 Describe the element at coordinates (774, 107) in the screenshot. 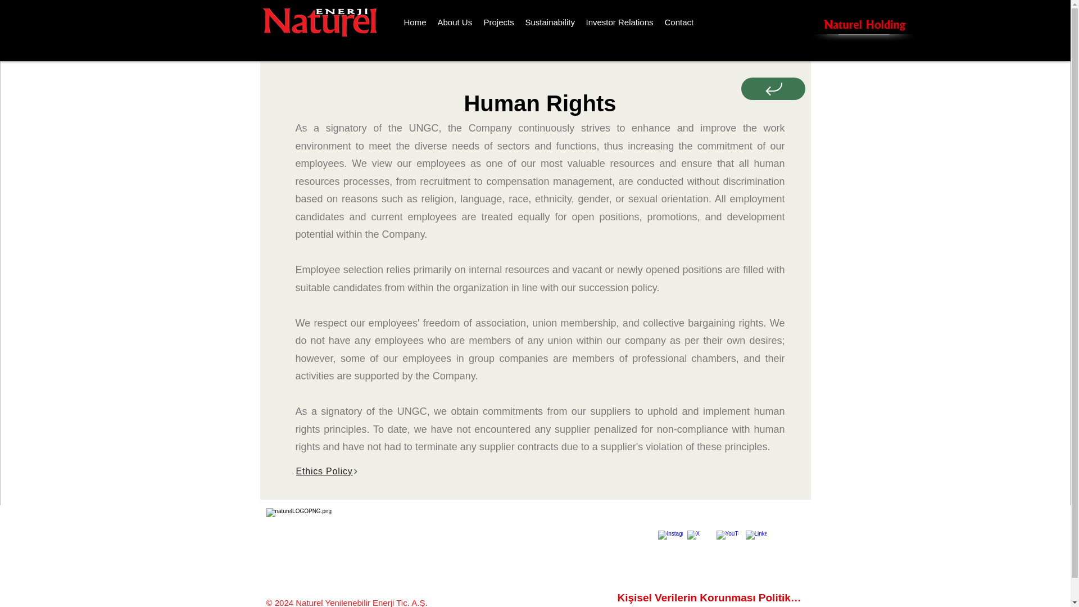

I see `Back` at that location.